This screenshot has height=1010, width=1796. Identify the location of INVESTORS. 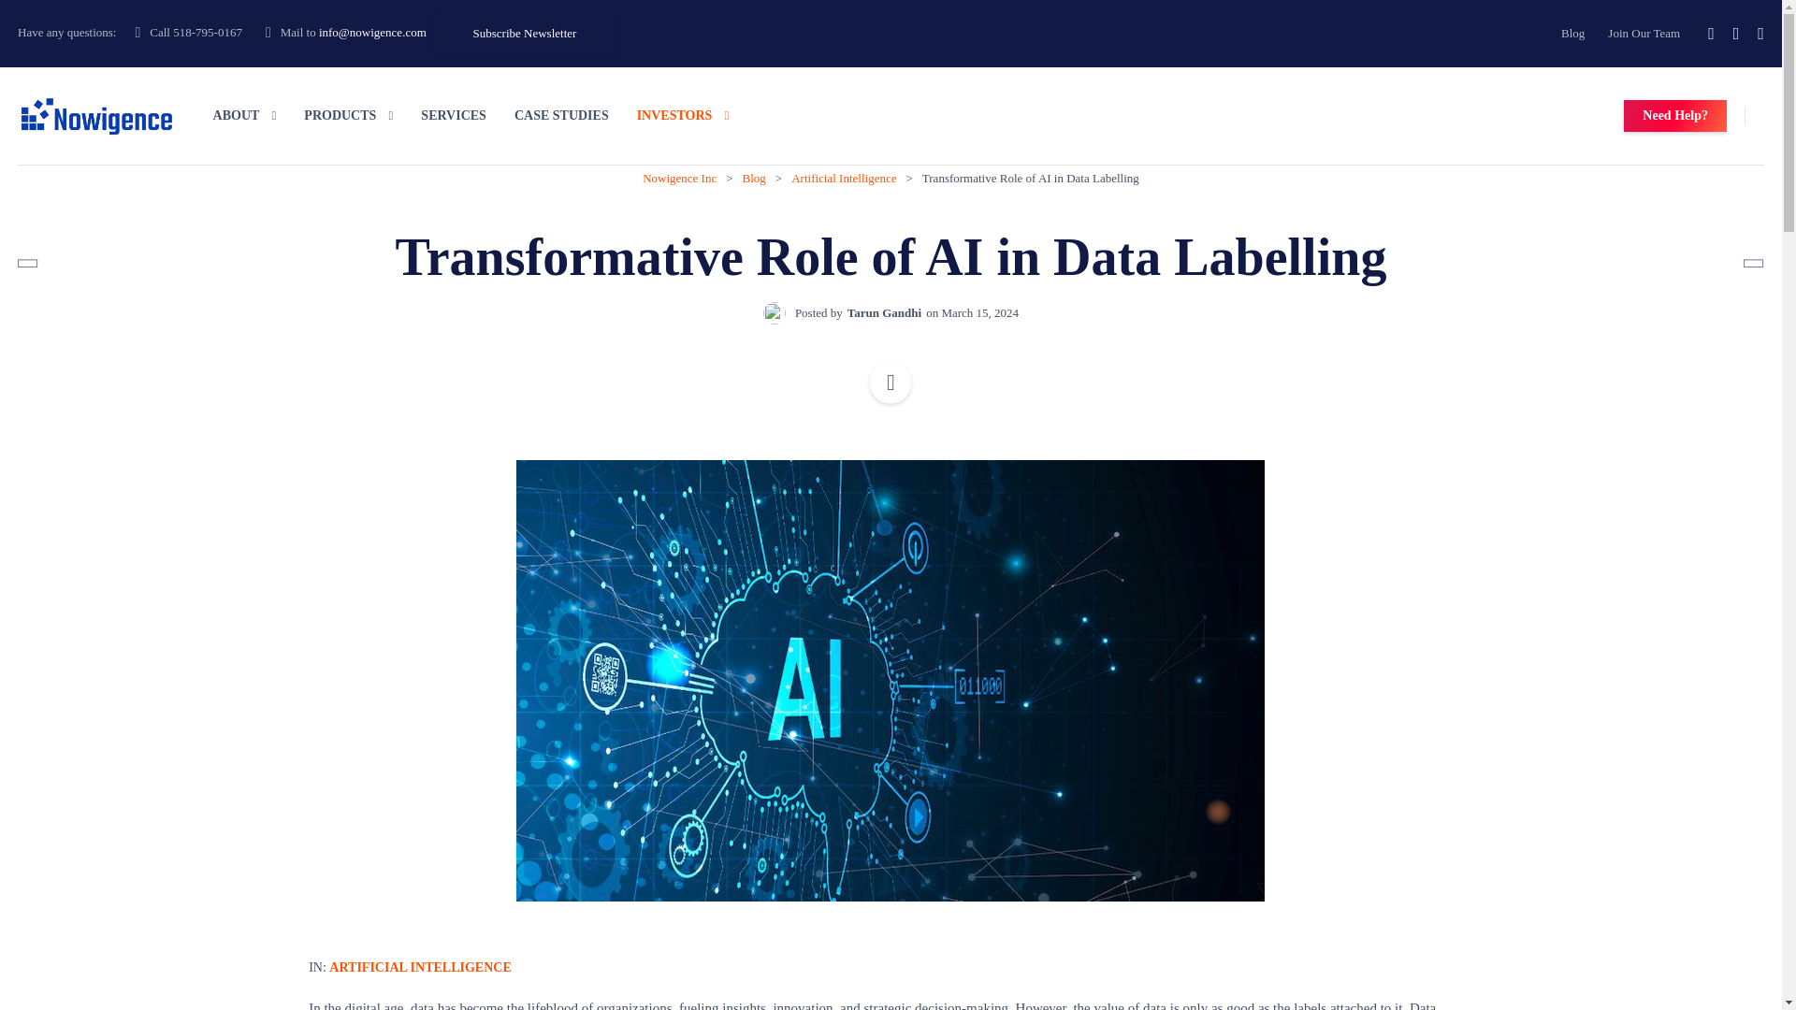
(683, 116).